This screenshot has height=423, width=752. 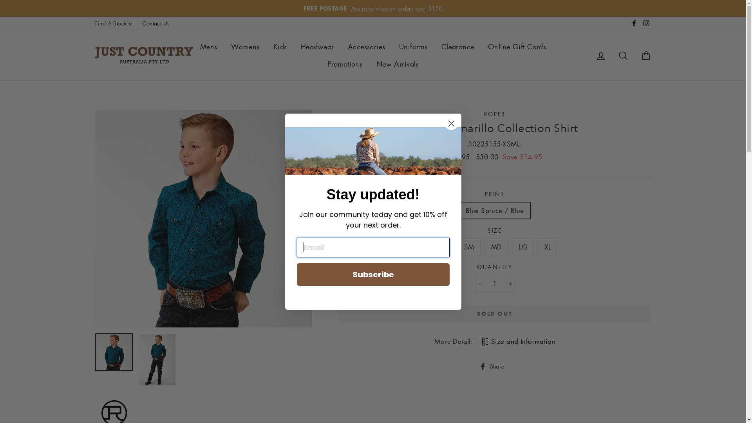 I want to click on Womens, so click(x=245, y=47).